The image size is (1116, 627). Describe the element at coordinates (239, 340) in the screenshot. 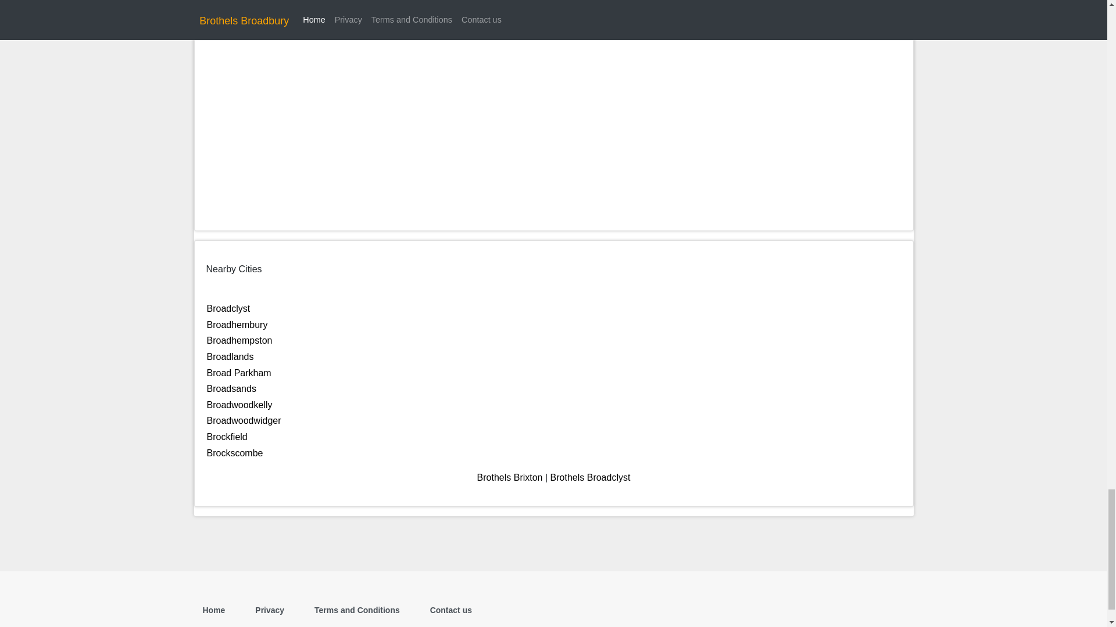

I see `Broadhempston` at that location.